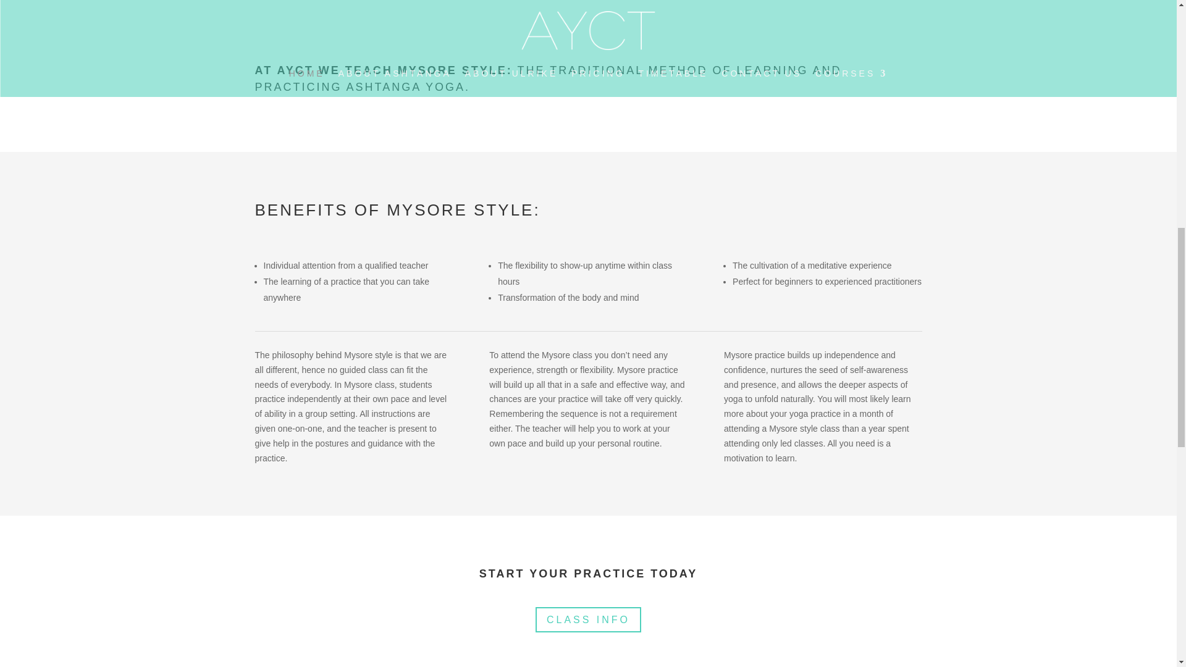 The height and width of the screenshot is (667, 1186). I want to click on CLASS INFO, so click(588, 619).